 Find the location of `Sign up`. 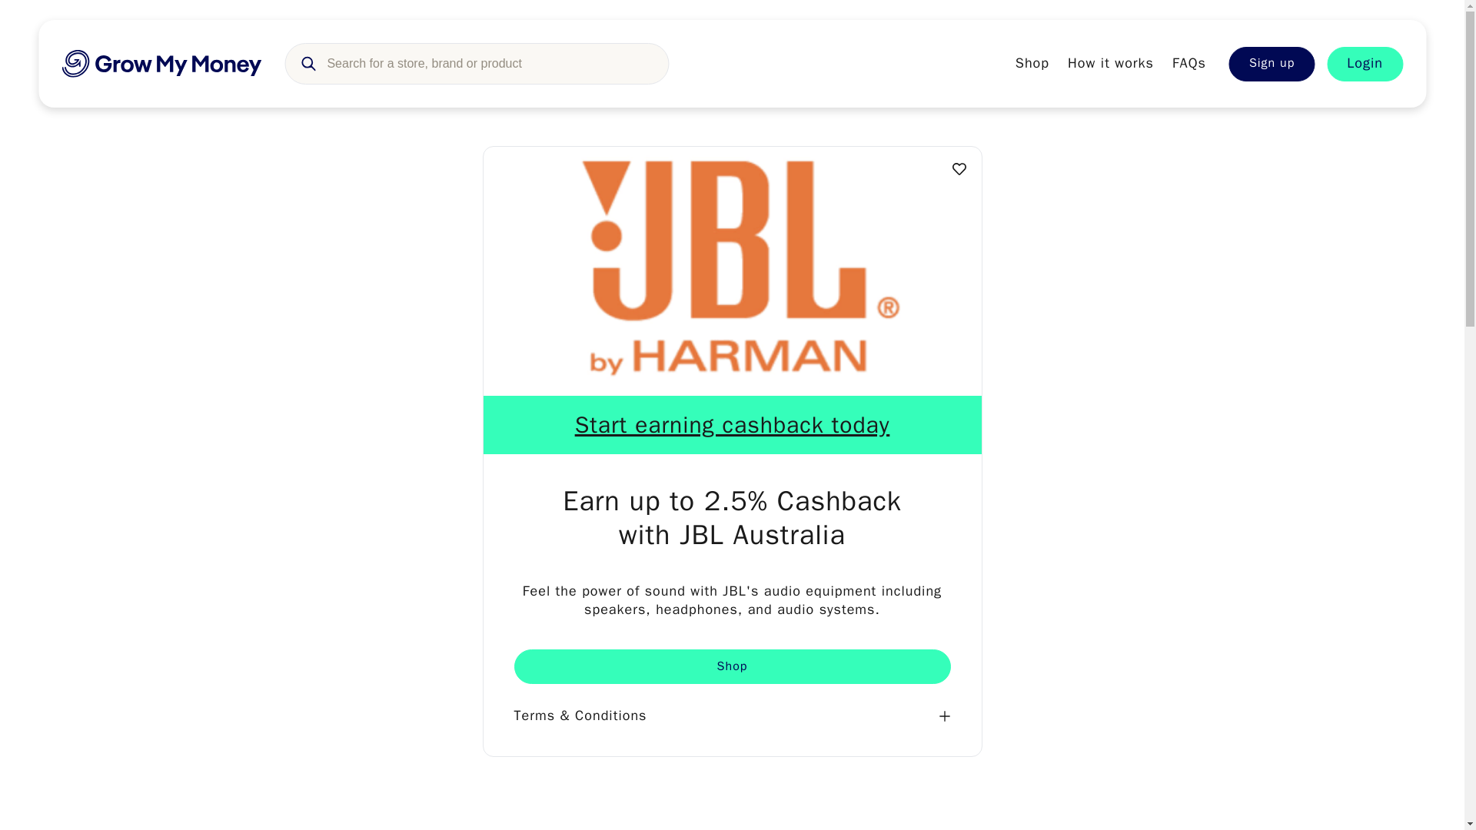

Sign up is located at coordinates (1272, 63).